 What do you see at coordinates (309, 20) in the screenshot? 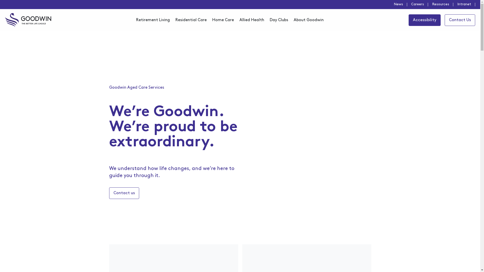
I see `About Goodwin` at bounding box center [309, 20].